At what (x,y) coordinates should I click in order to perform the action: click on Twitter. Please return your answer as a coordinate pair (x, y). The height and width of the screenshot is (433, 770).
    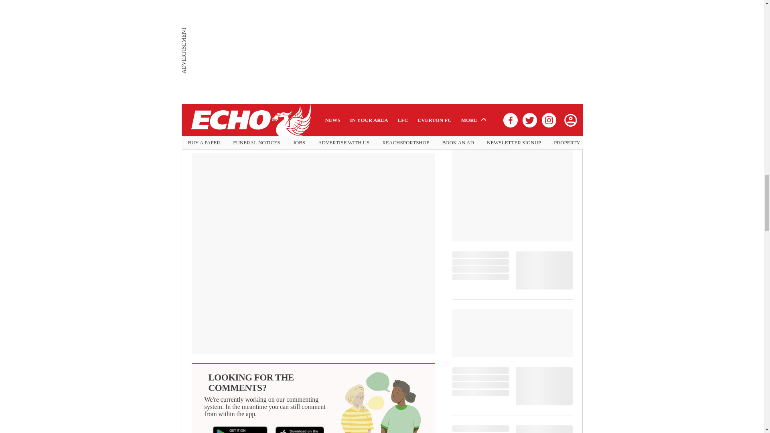
    Looking at the image, I should click on (282, 135).